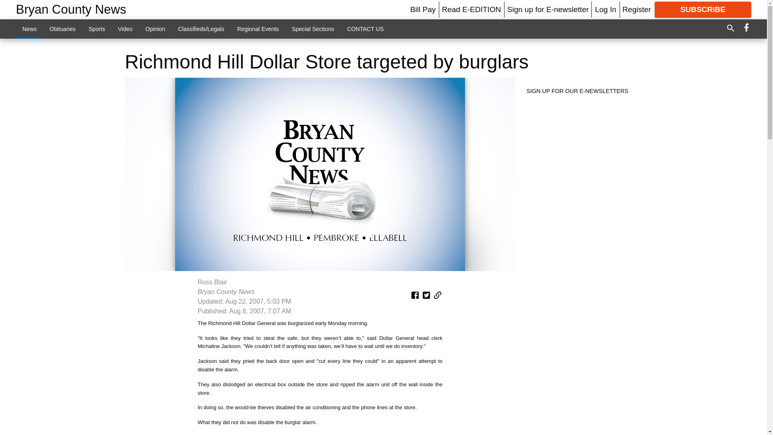 Image resolution: width=773 pixels, height=435 pixels. Describe the element at coordinates (97, 29) in the screenshot. I see `Sports` at that location.